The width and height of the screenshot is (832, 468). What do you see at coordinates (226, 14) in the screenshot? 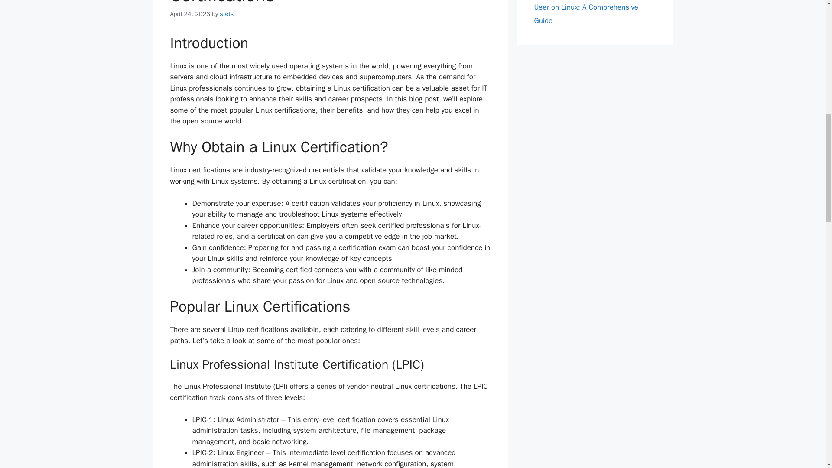
I see `View all posts by stets` at bounding box center [226, 14].